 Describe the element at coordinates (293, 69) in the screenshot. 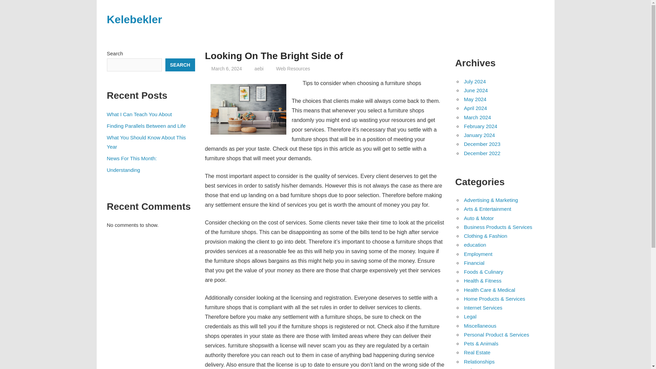

I see `Web Resources` at that location.